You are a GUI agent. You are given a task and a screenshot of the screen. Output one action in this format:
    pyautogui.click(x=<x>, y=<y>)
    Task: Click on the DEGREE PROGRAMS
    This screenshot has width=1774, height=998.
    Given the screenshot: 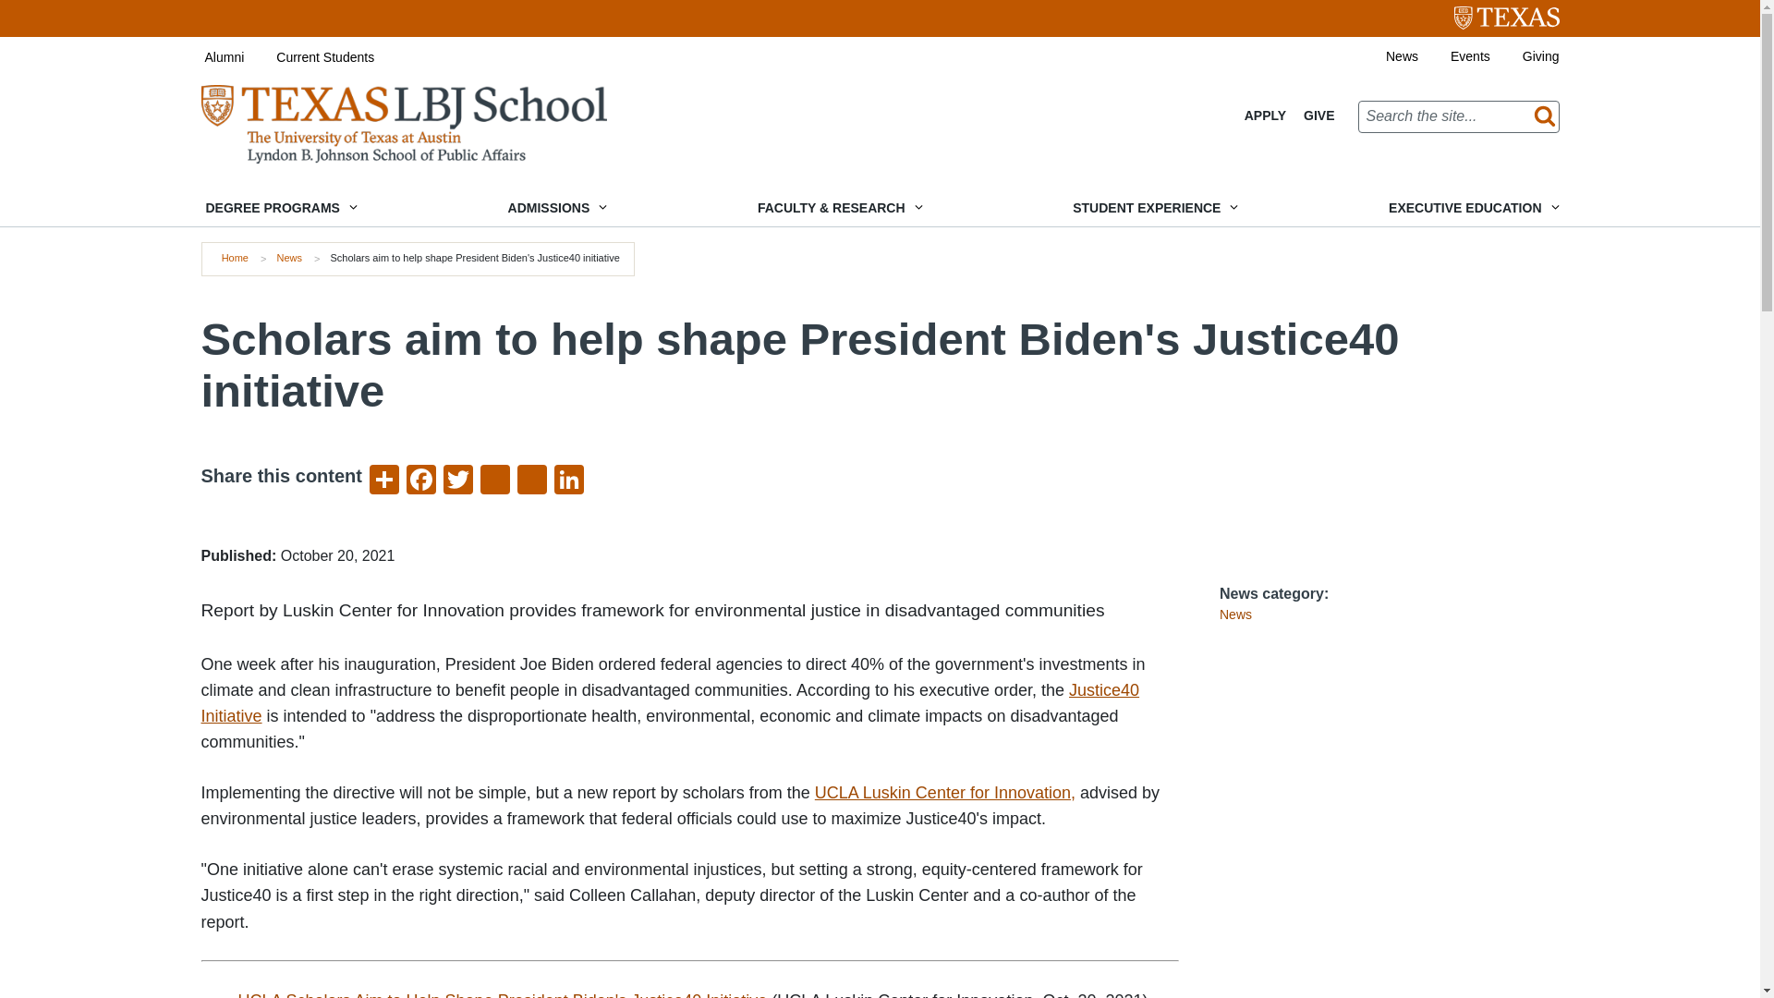 What is the action you would take?
    pyautogui.click(x=279, y=209)
    